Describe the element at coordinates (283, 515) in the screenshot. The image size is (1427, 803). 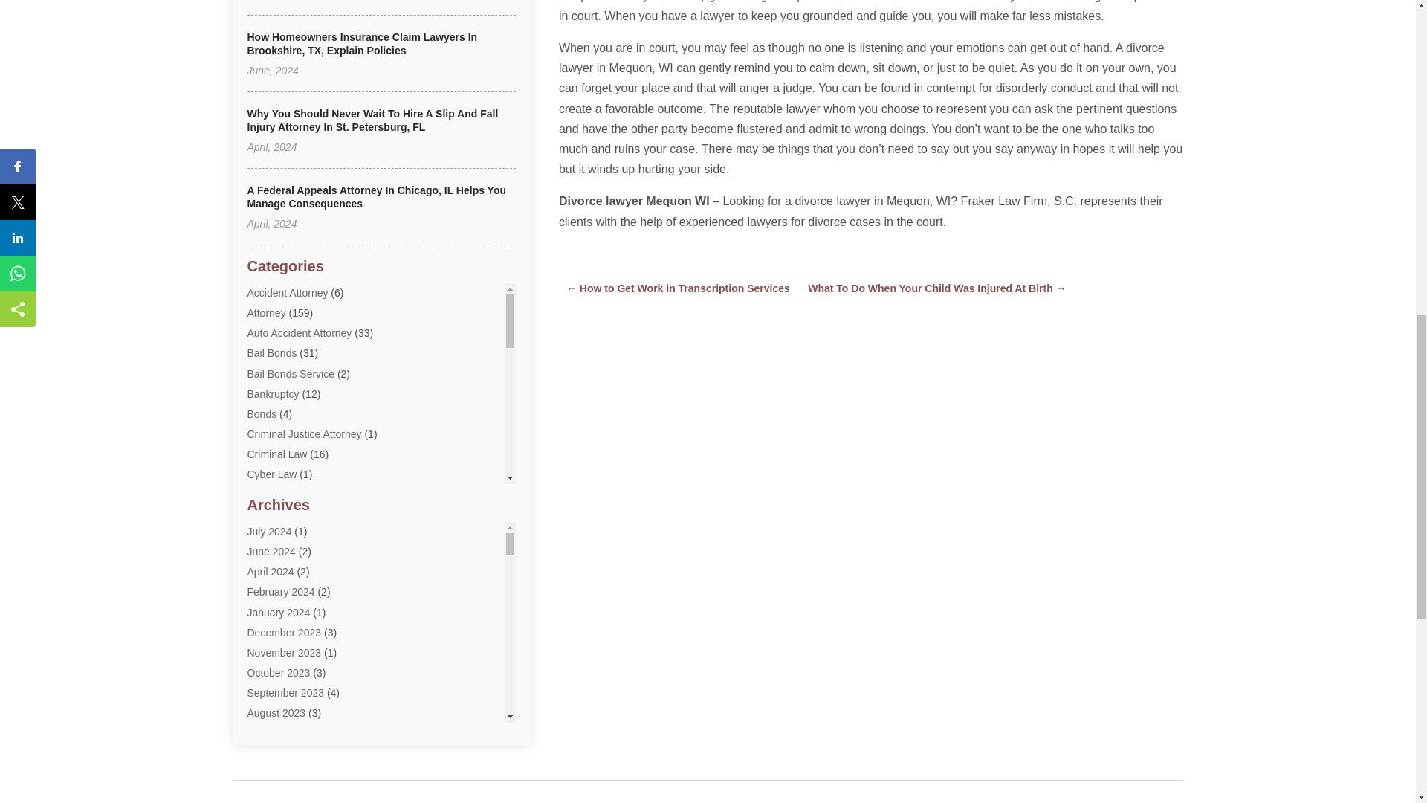
I see `Divorce Service` at that location.